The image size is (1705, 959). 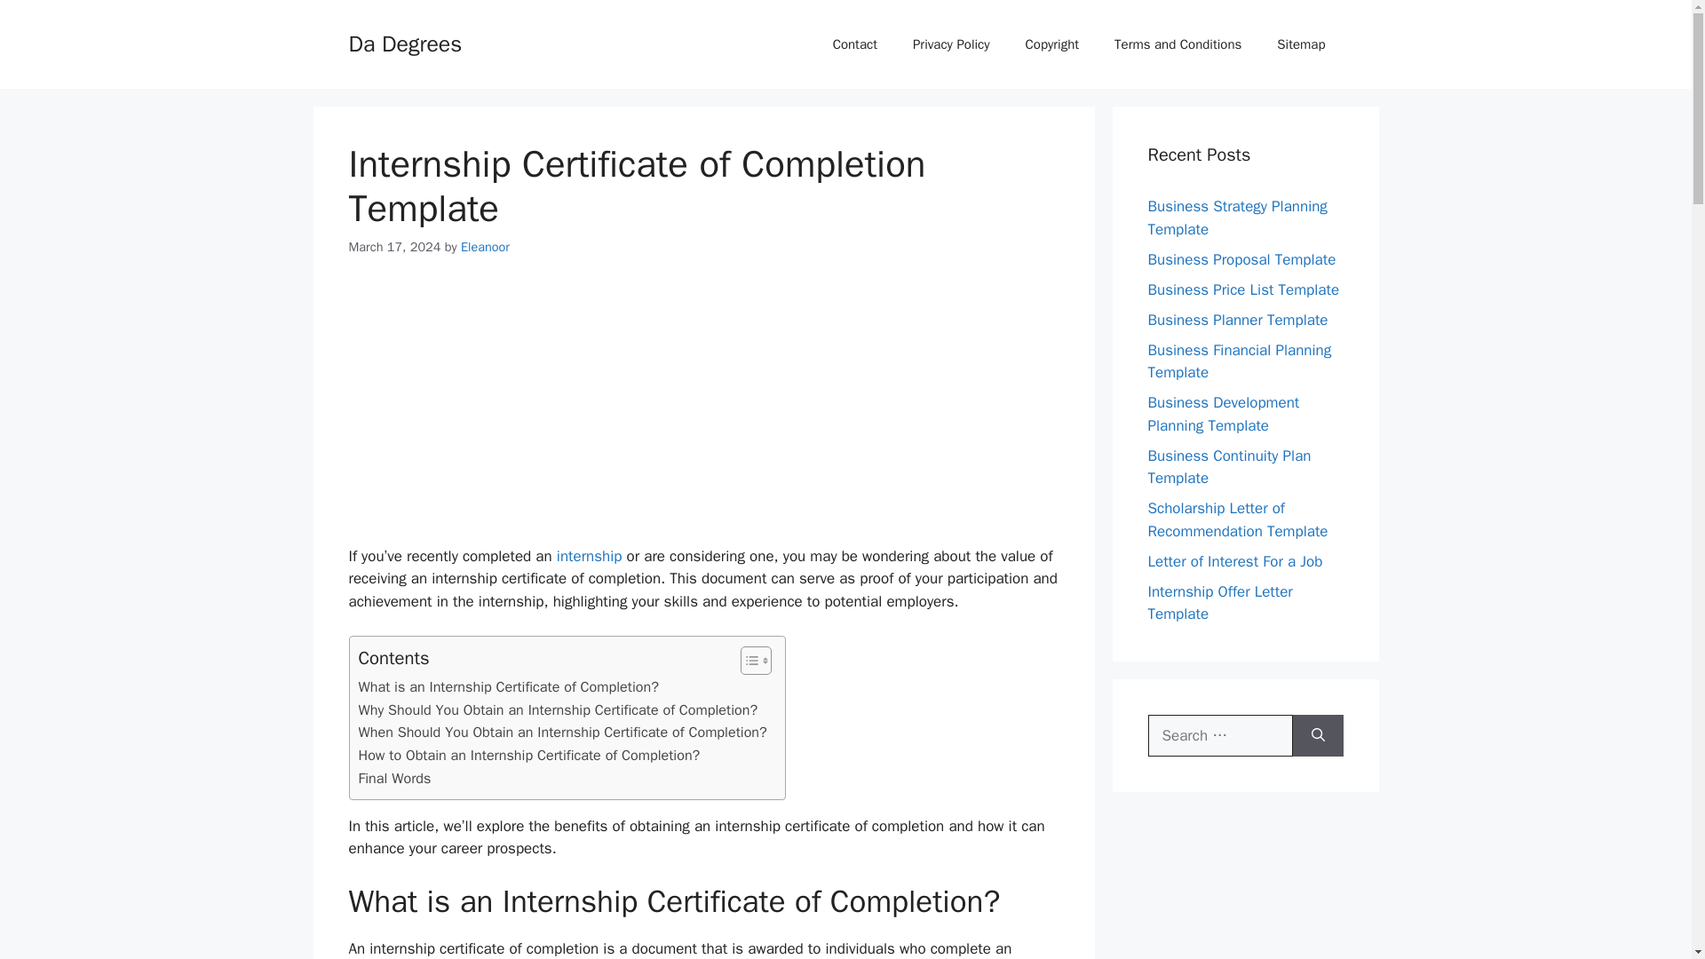 What do you see at coordinates (508, 687) in the screenshot?
I see `What is an Internship Certificate of Completion?` at bounding box center [508, 687].